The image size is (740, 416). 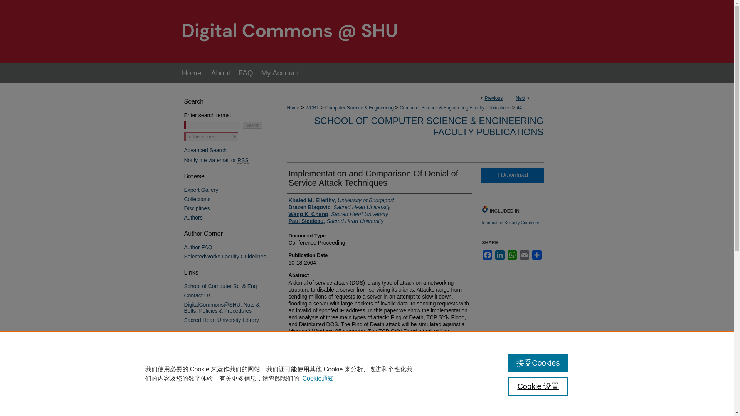 I want to click on Notify me via email or RSS, so click(x=227, y=160).